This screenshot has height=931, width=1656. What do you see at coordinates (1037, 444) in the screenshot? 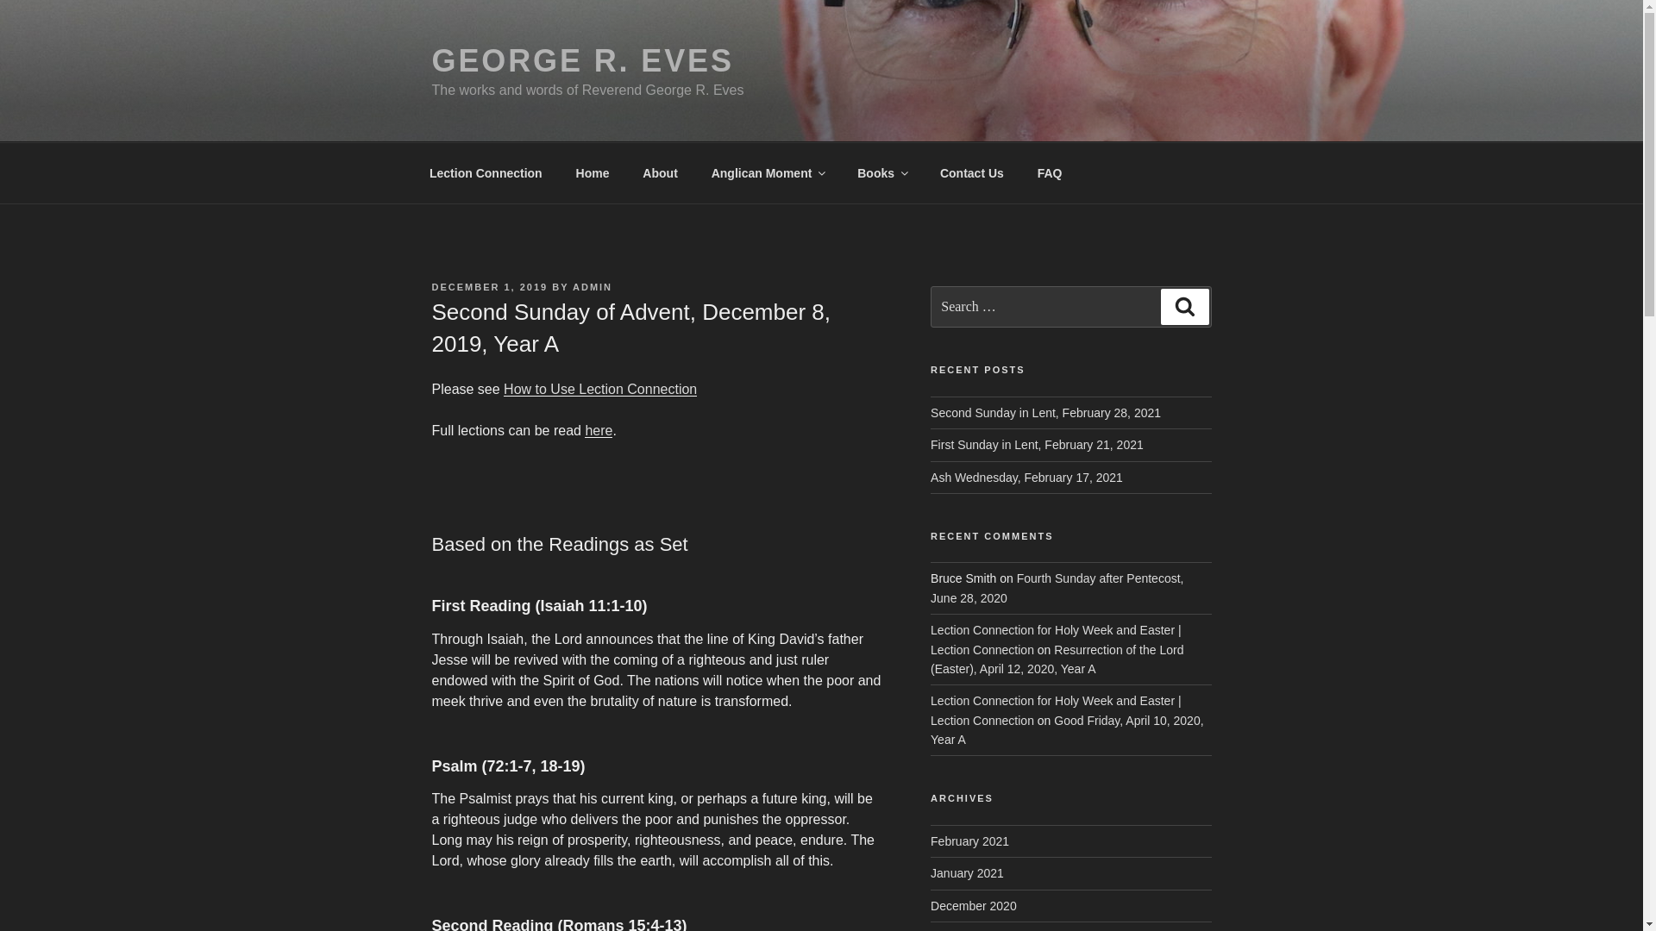
I see `First Sunday in Lent, February 21, 2021` at bounding box center [1037, 444].